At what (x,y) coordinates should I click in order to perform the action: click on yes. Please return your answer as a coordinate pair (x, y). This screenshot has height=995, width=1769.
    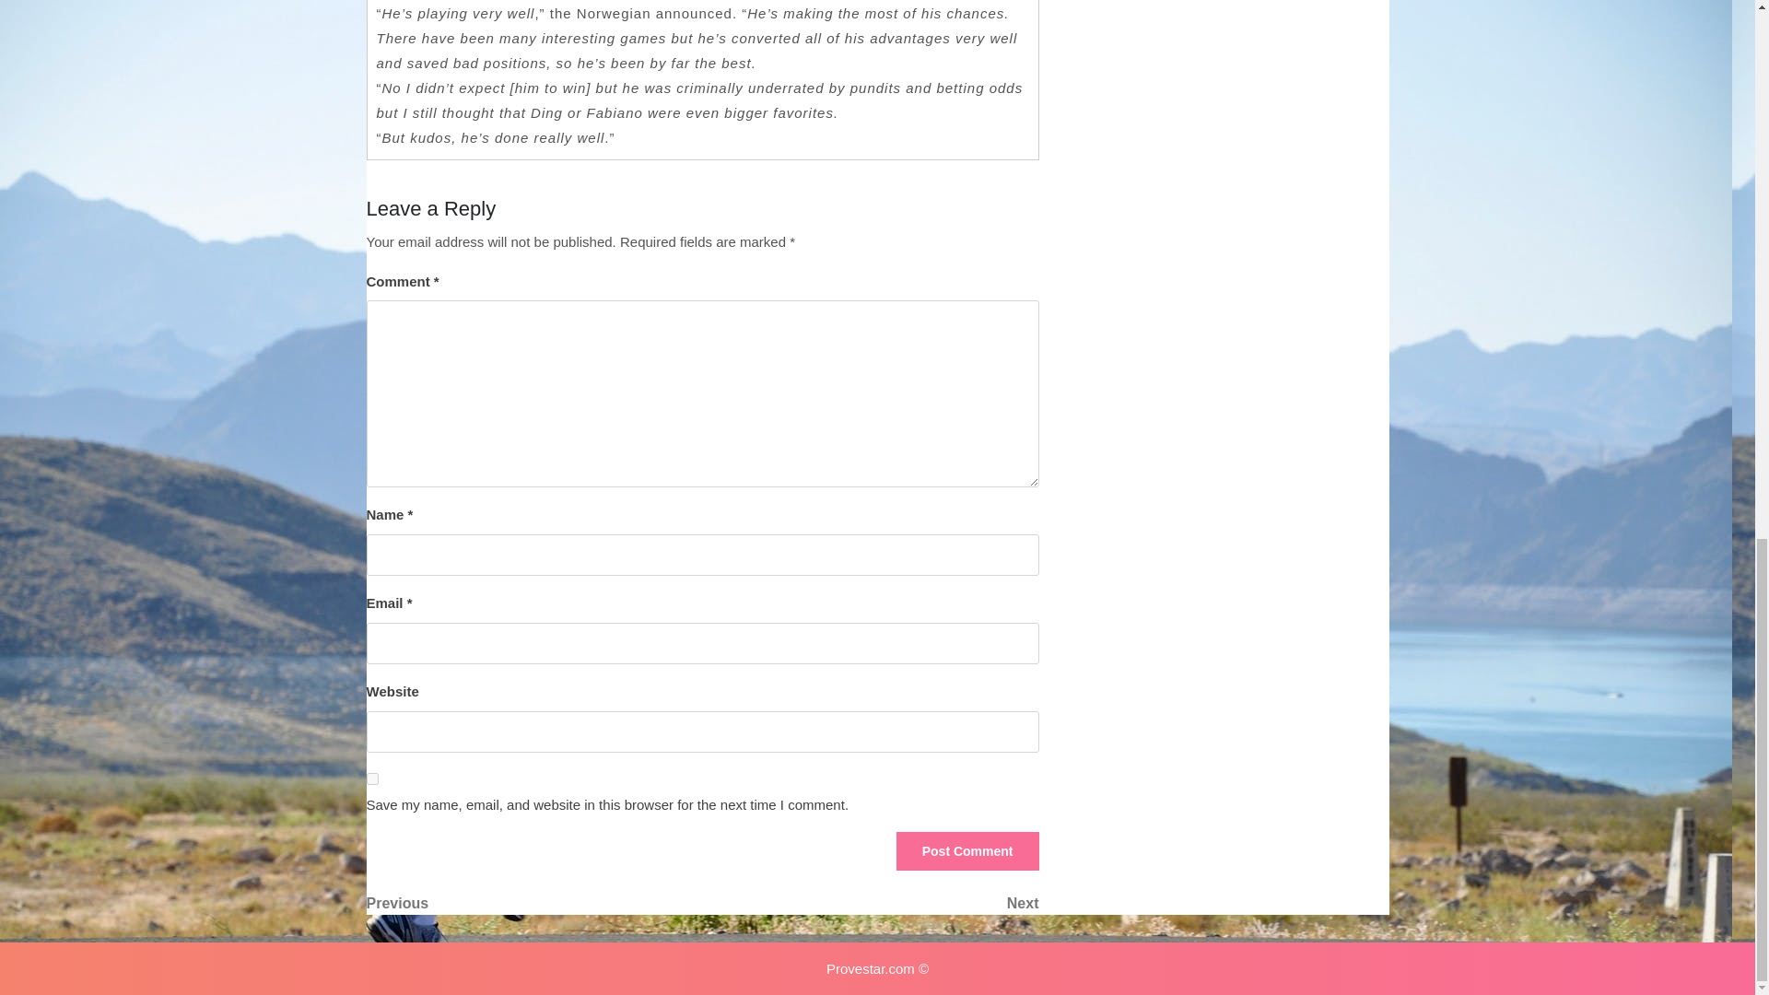
    Looking at the image, I should click on (870, 903).